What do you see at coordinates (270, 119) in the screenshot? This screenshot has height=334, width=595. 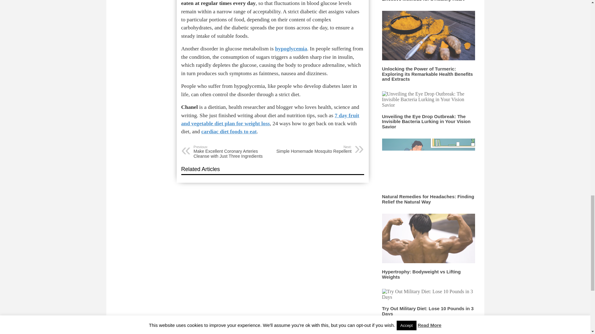 I see `cardiac diet foods to eat` at bounding box center [270, 119].